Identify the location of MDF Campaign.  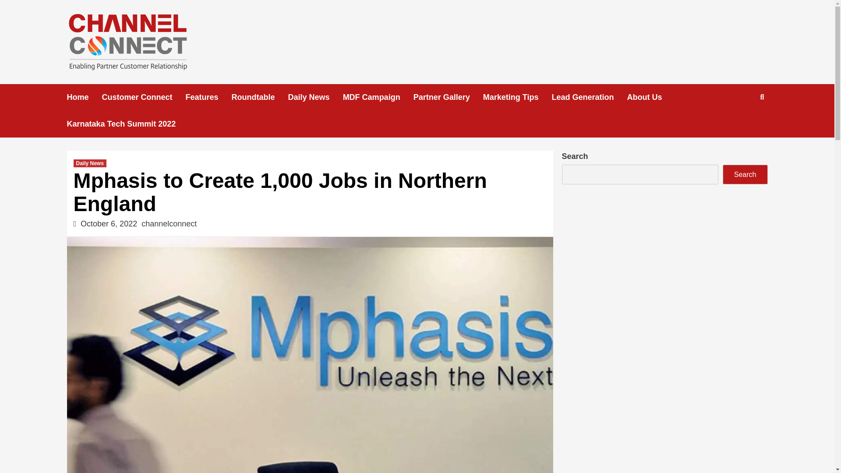
(378, 97).